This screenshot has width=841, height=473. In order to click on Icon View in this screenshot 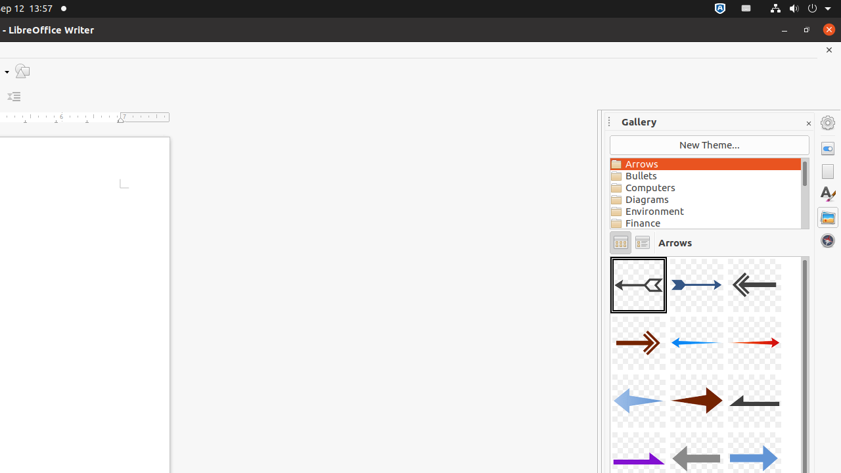, I will do `click(620, 243)`.